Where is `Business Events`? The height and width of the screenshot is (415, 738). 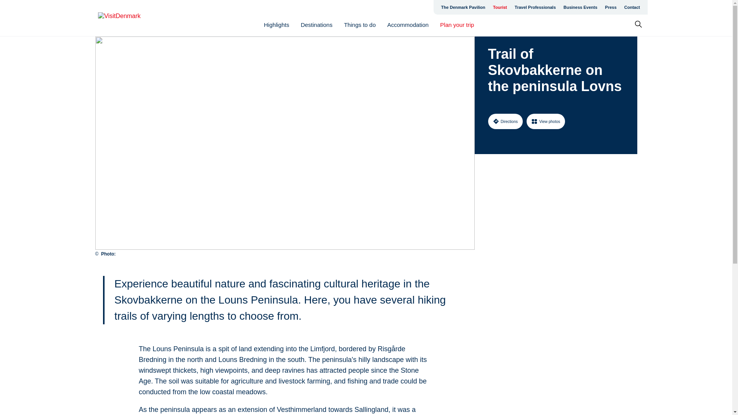
Business Events is located at coordinates (580, 7).